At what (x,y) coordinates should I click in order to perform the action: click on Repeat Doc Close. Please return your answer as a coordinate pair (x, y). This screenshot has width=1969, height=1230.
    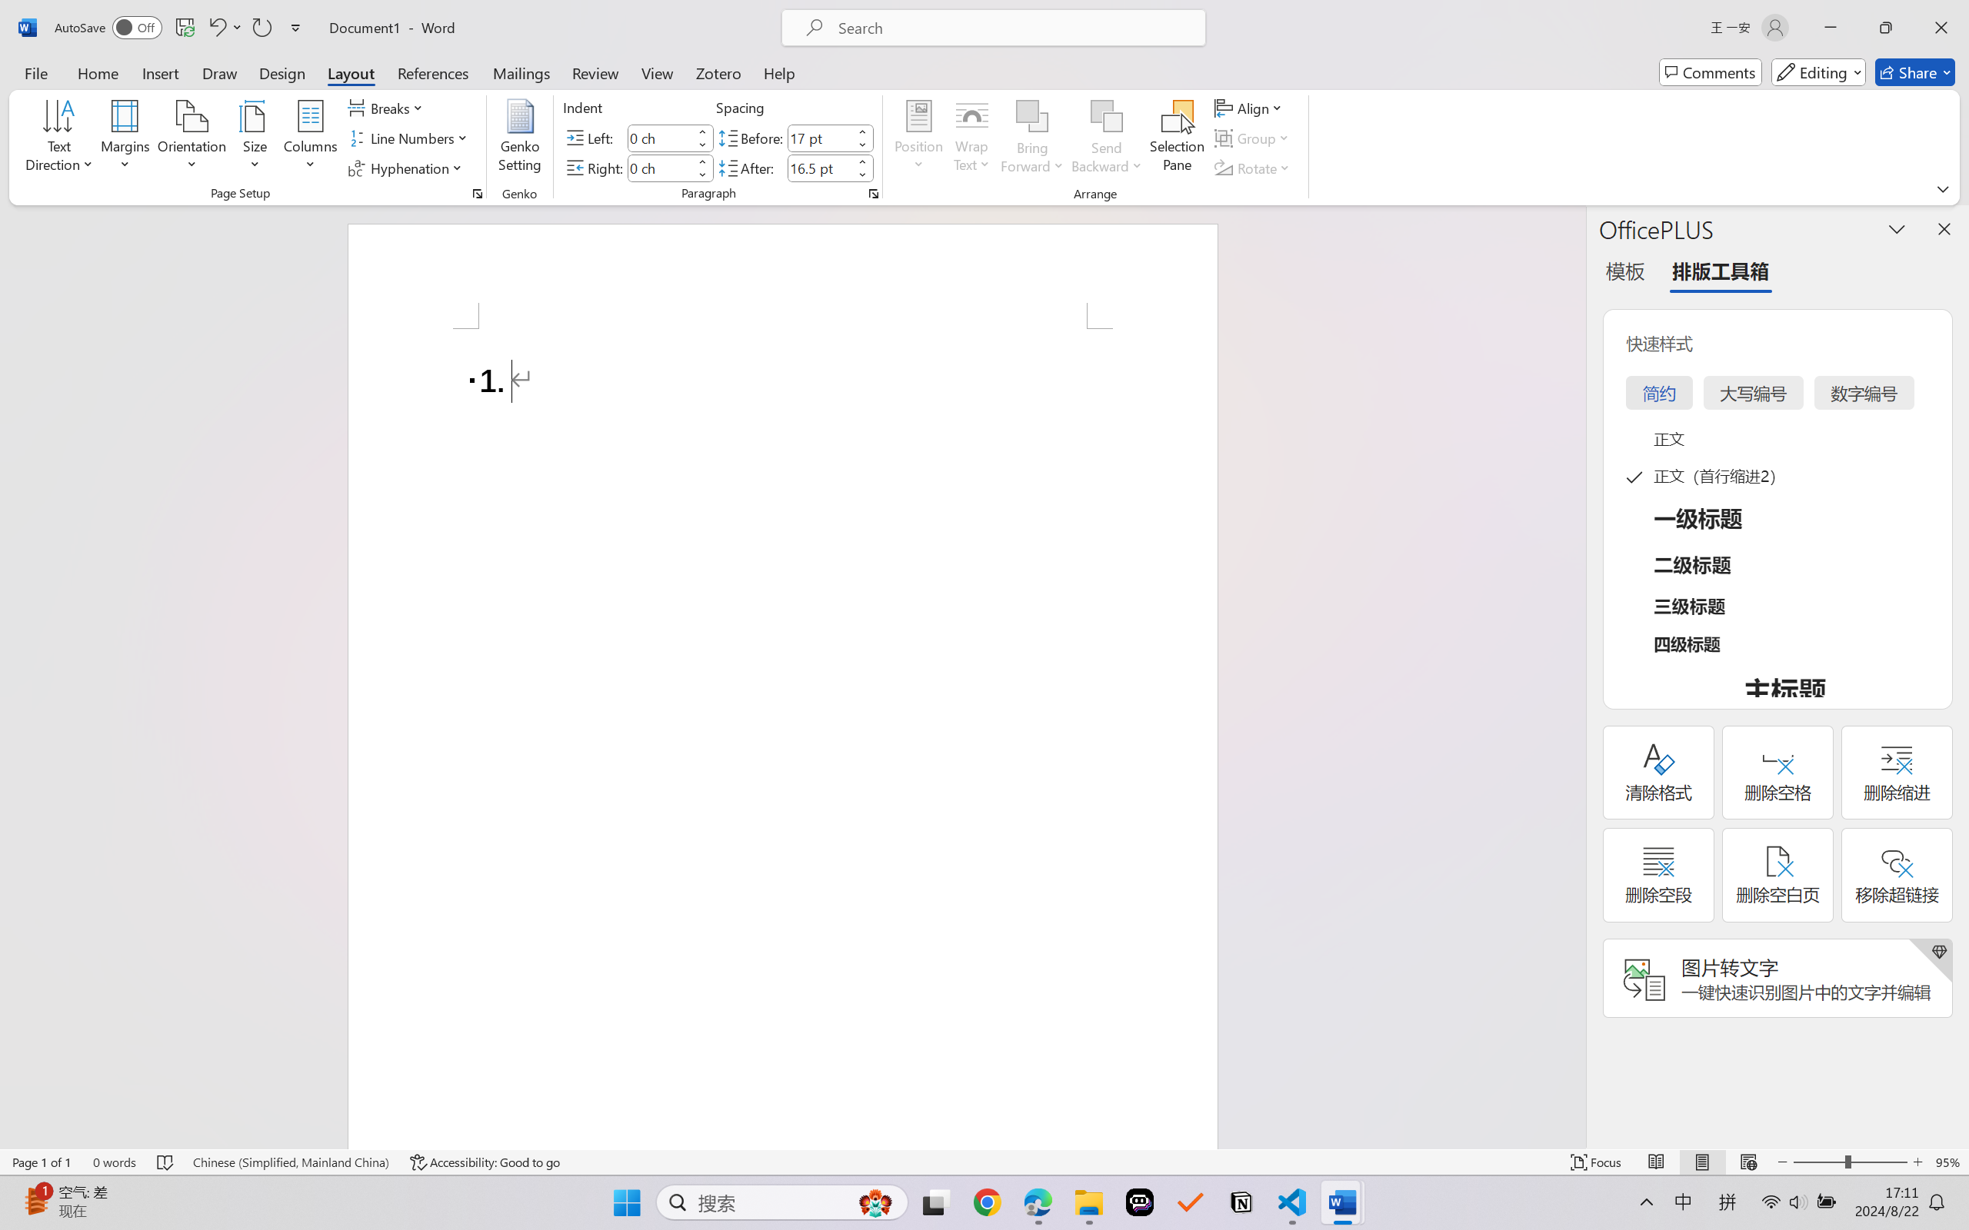
    Looking at the image, I should click on (262, 28).